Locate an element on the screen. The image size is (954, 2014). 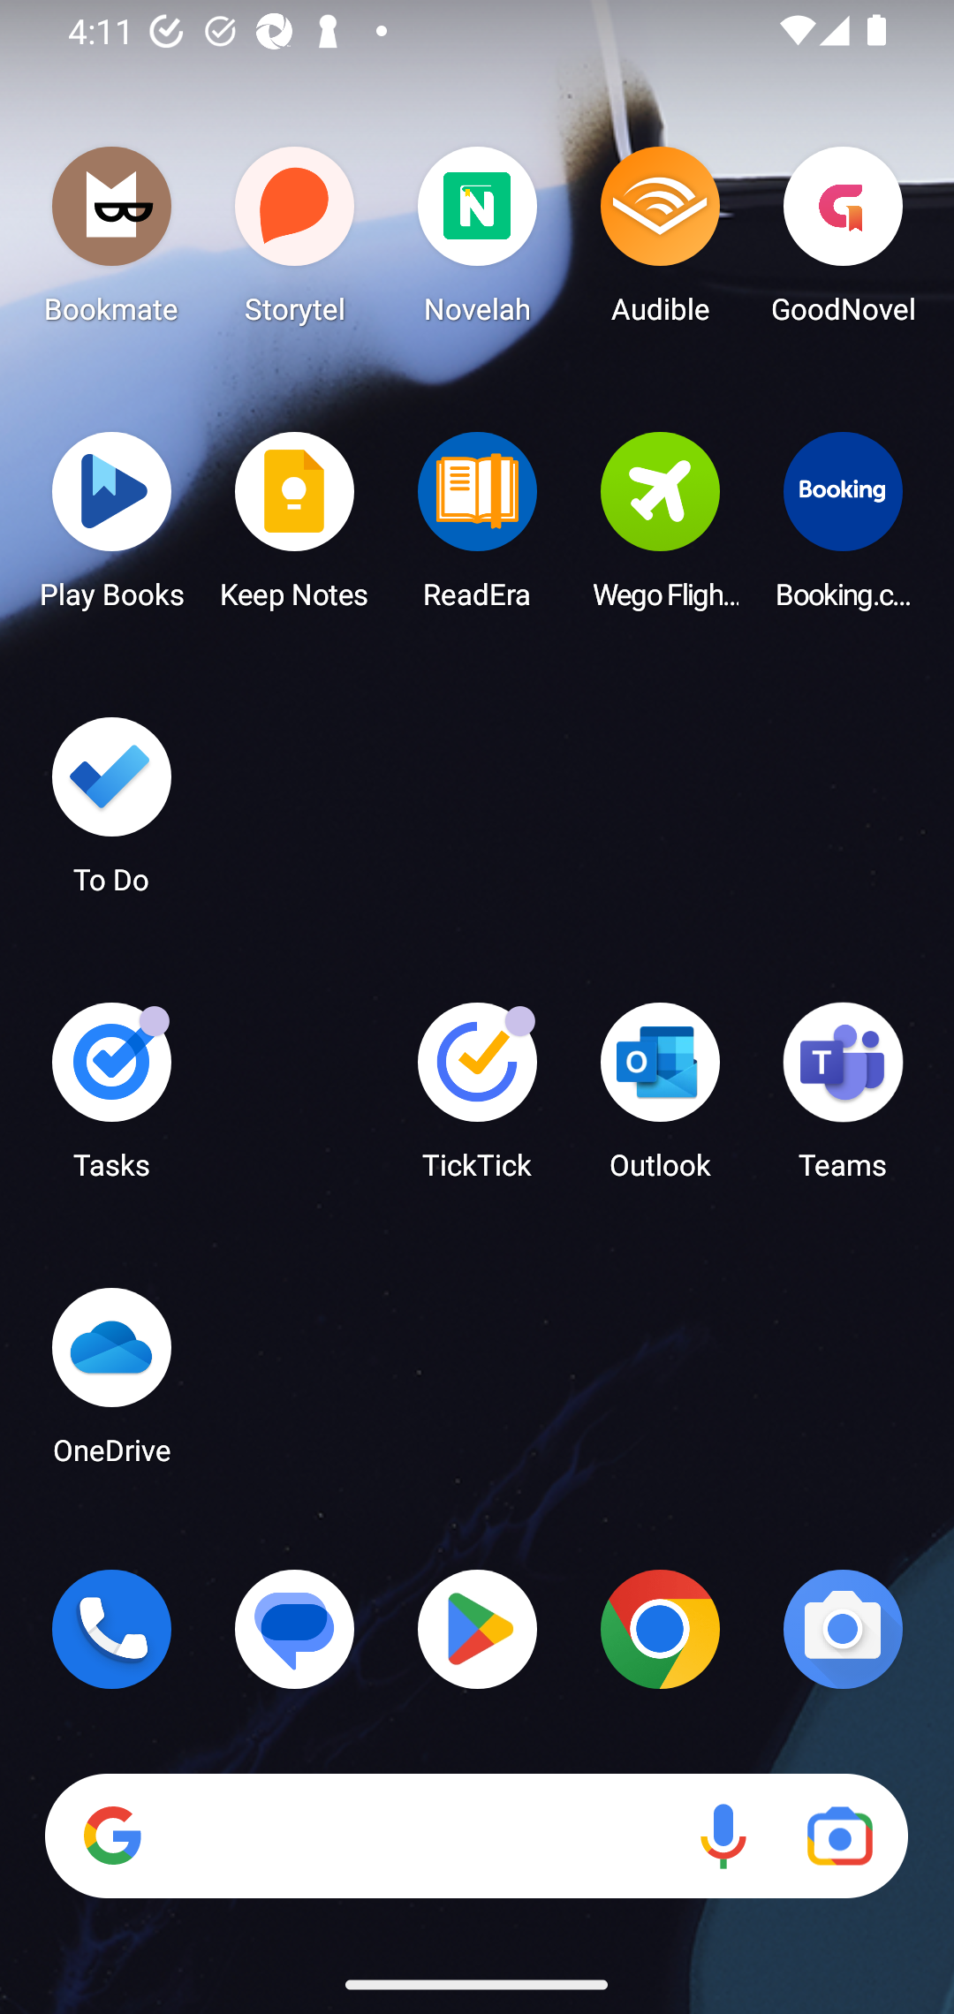
Chrome is located at coordinates (660, 1629).